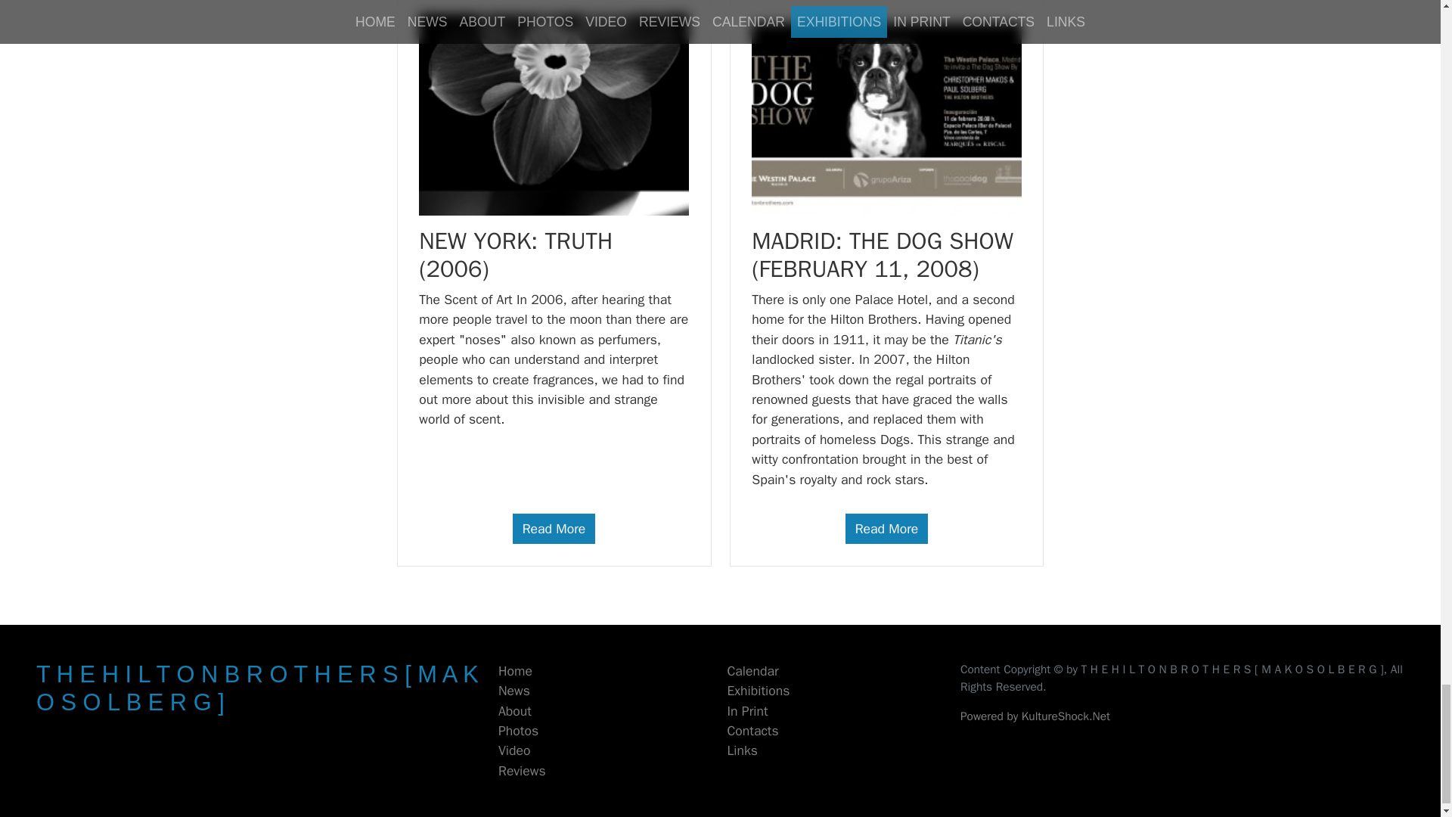 This screenshot has width=1452, height=817. Describe the element at coordinates (513, 690) in the screenshot. I see `News` at that location.